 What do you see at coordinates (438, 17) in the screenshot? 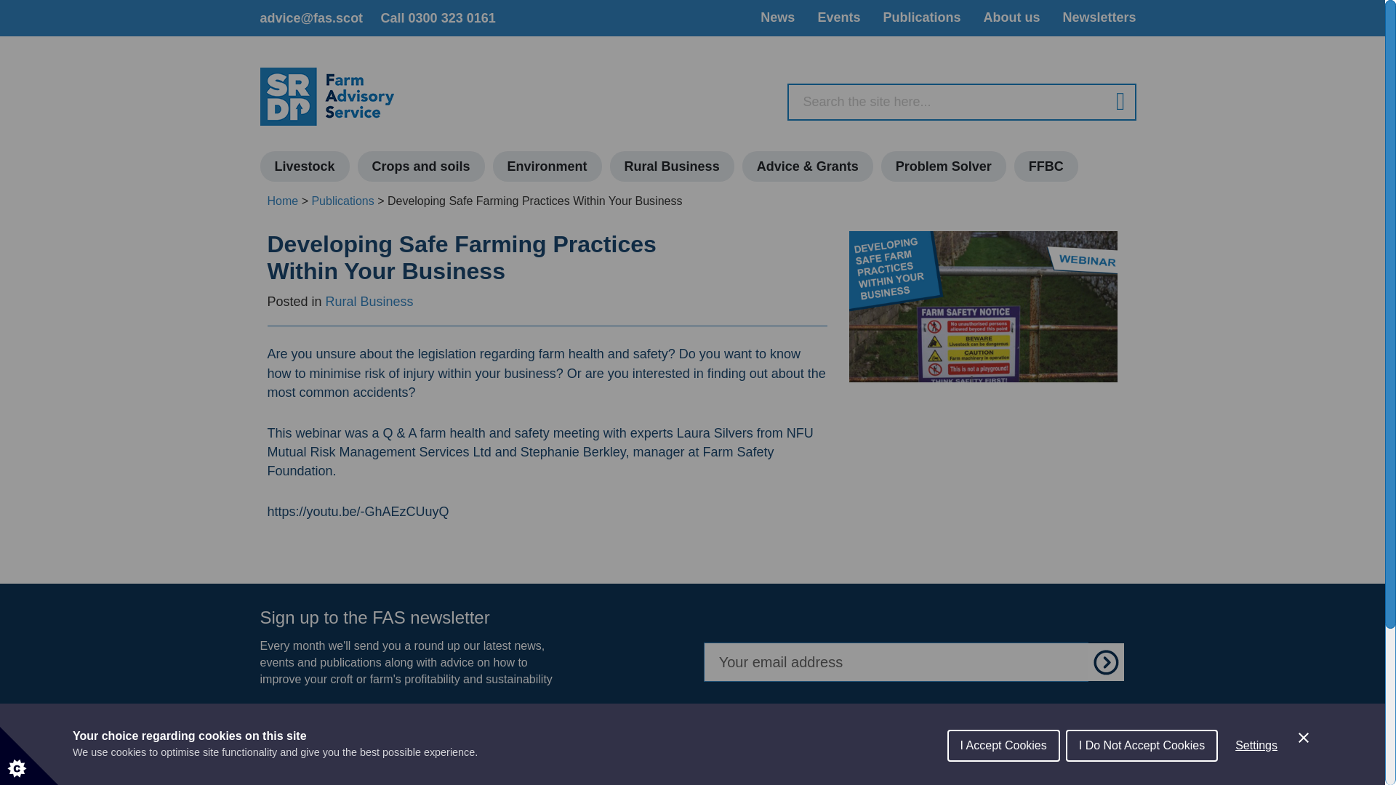
I see `Call 0300 323 0161` at bounding box center [438, 17].